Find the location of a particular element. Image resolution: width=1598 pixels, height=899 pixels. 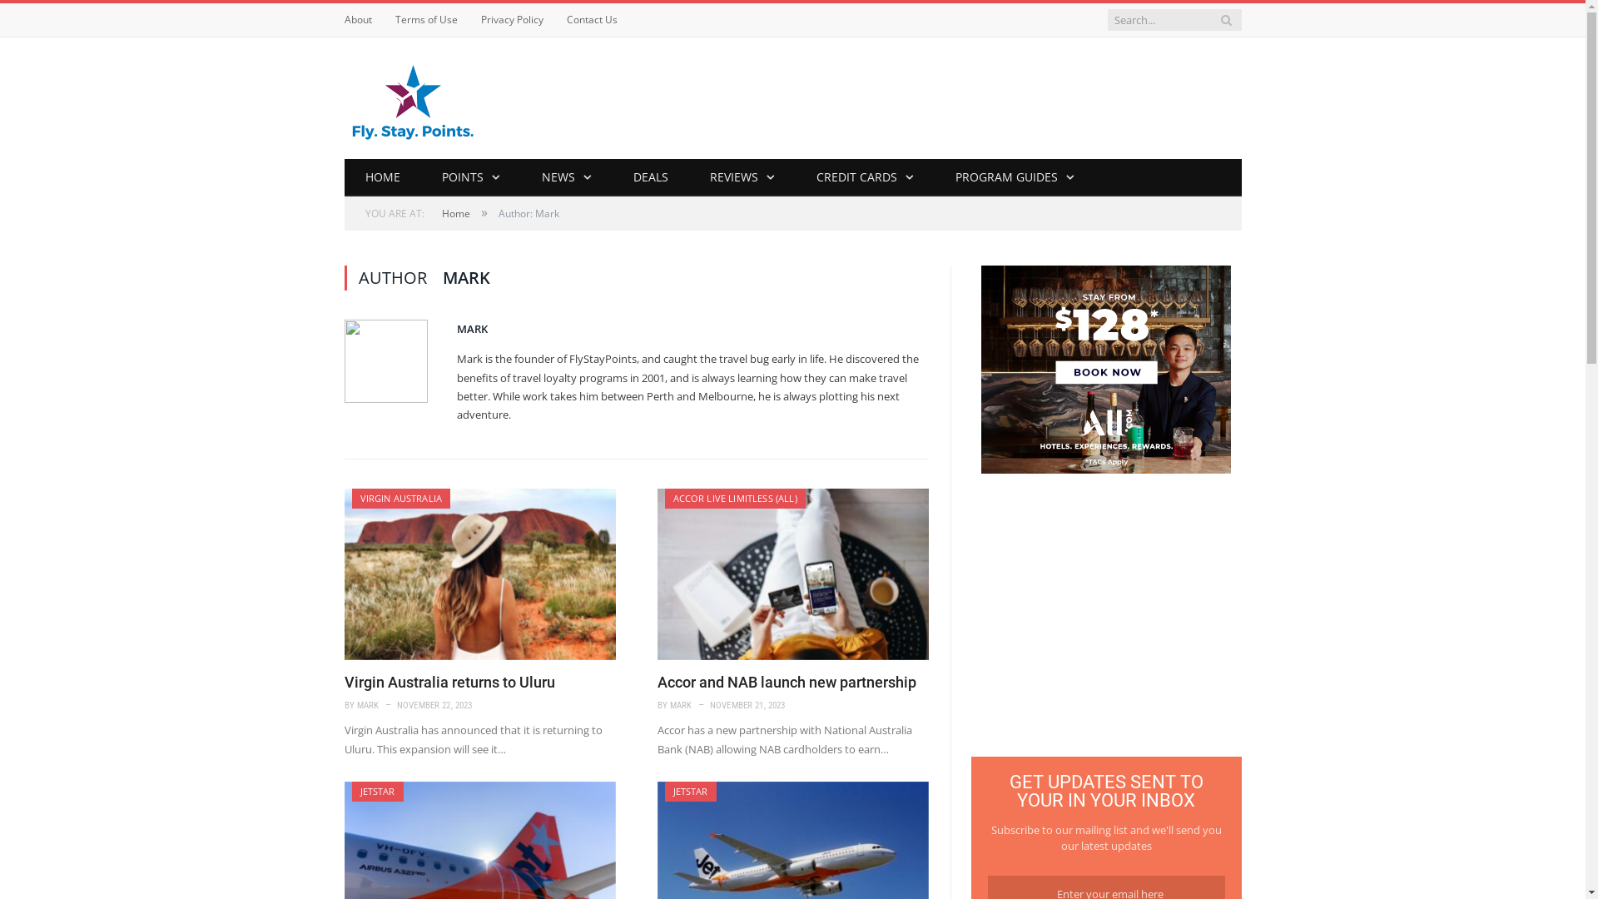

Terms of Use is located at coordinates (426, 20).